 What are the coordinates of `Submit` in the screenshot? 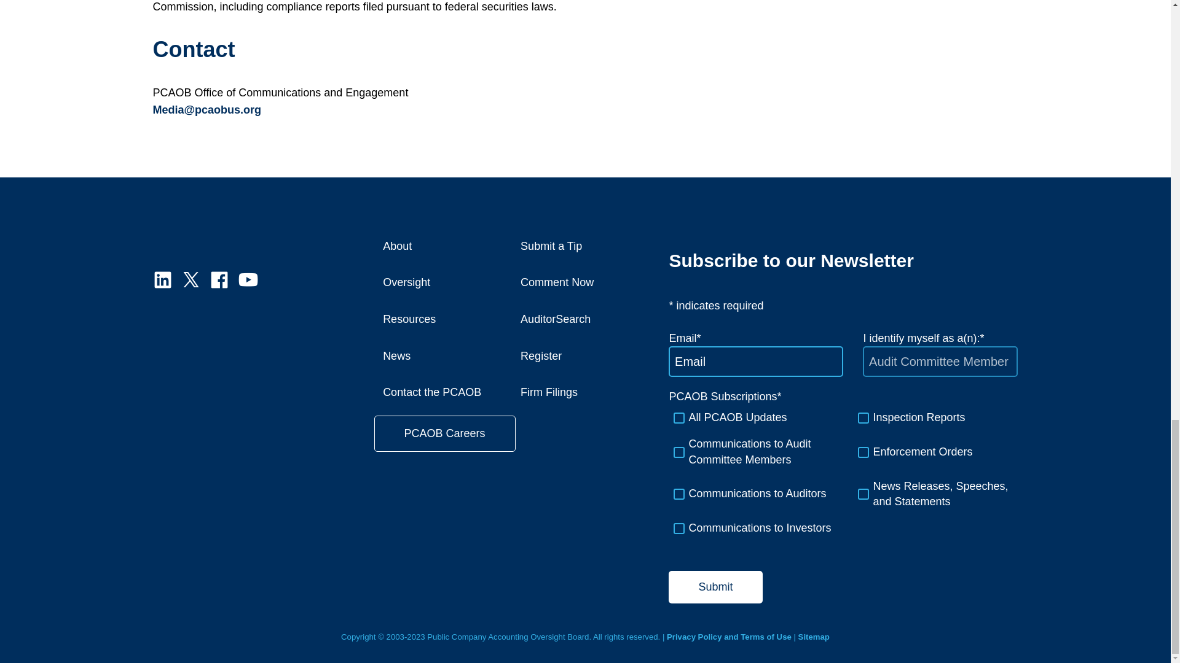 It's located at (715, 587).